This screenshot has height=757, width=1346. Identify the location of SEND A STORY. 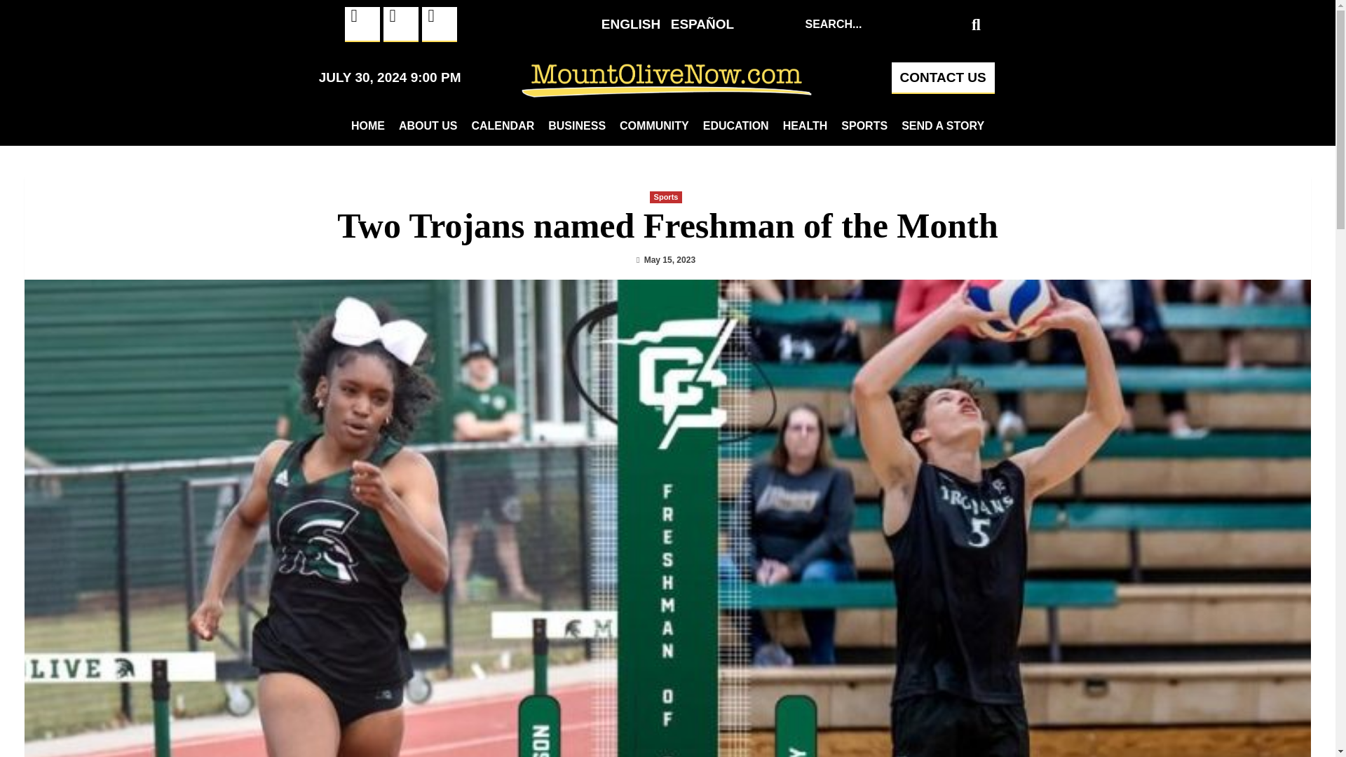
(942, 126).